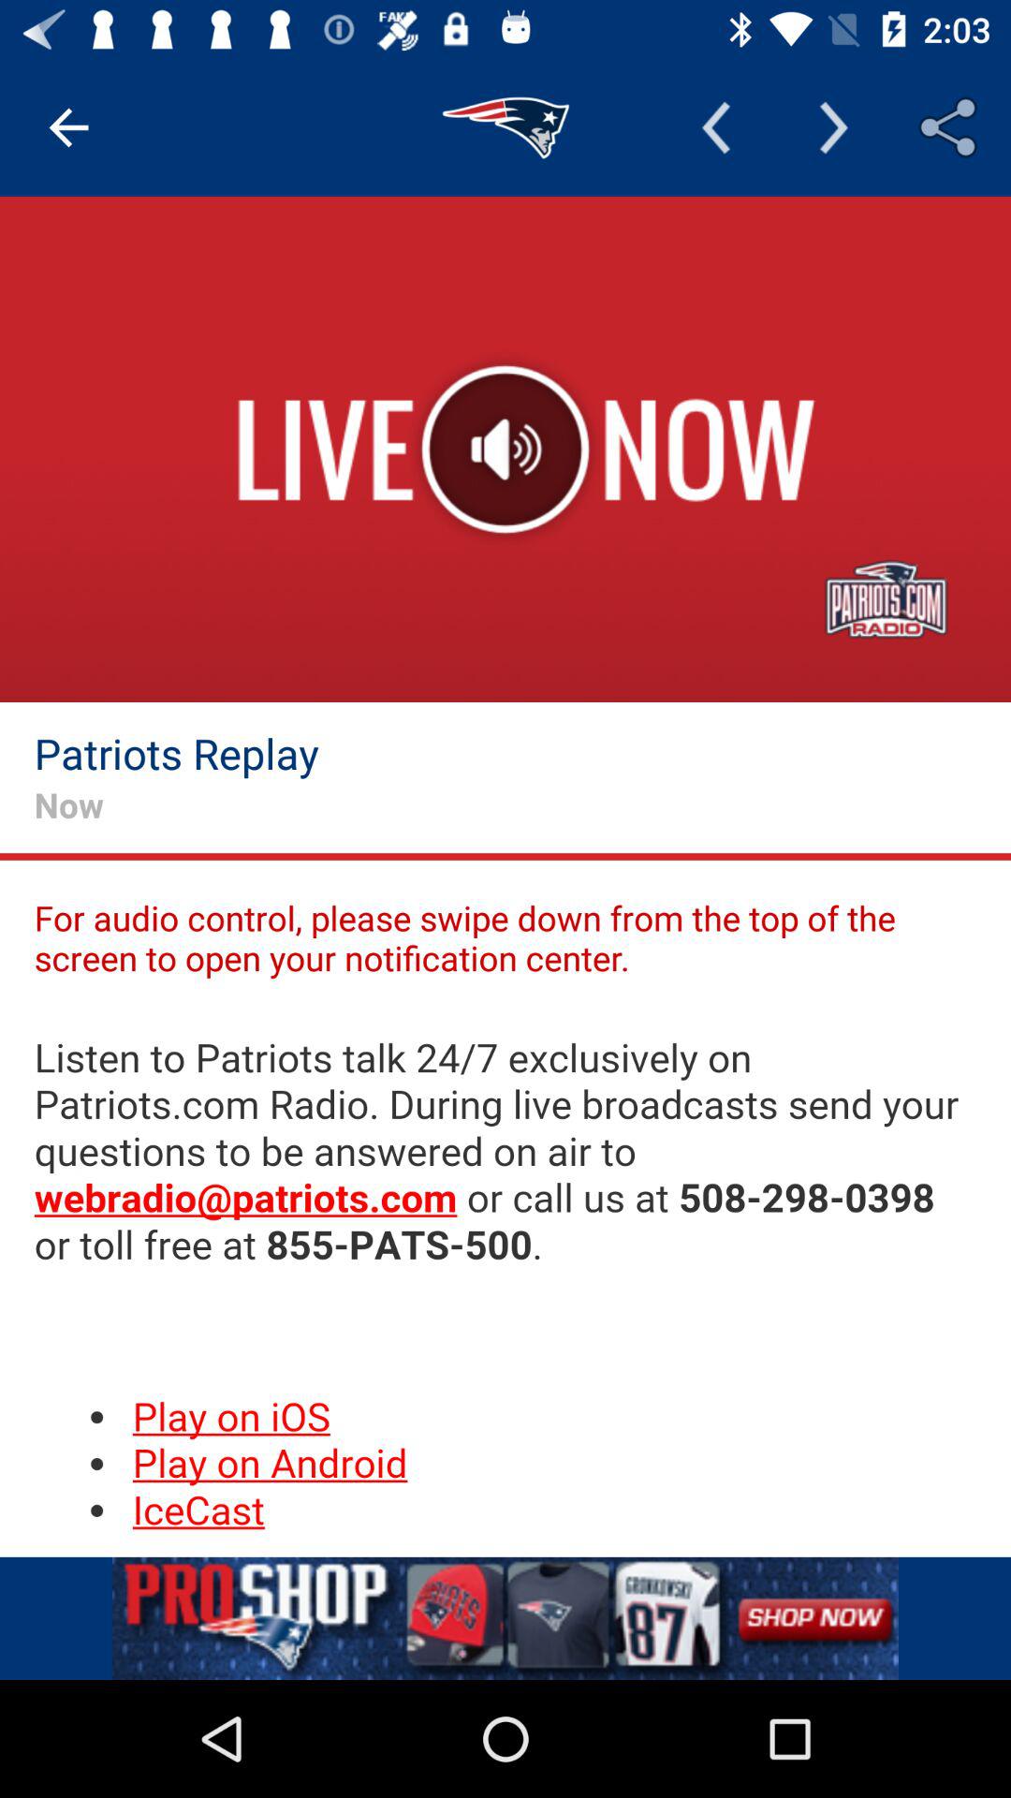  Describe the element at coordinates (505, 449) in the screenshot. I see `live sound on` at that location.